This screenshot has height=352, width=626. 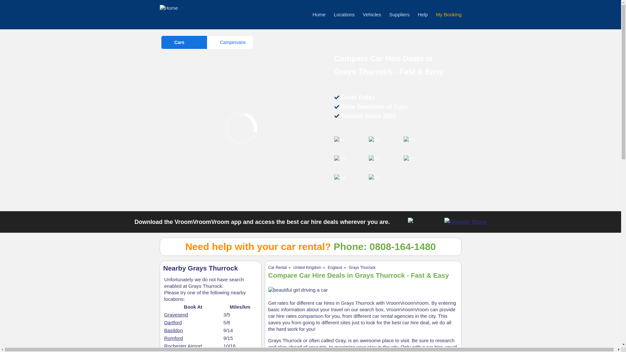 What do you see at coordinates (229, 42) in the screenshot?
I see `Campervans` at bounding box center [229, 42].